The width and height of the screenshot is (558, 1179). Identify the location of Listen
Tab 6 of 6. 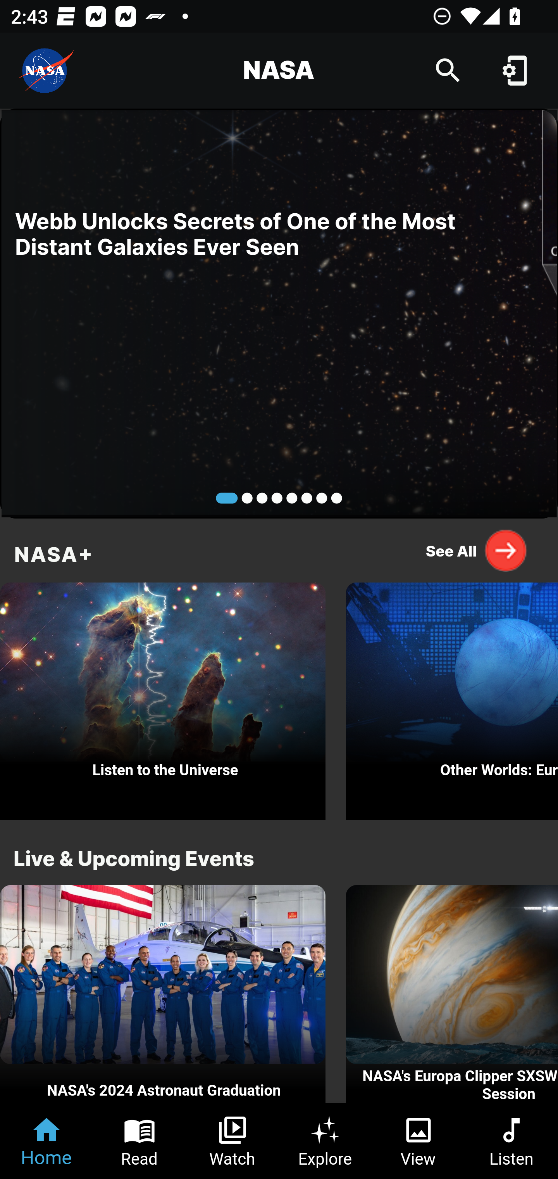
(511, 1141).